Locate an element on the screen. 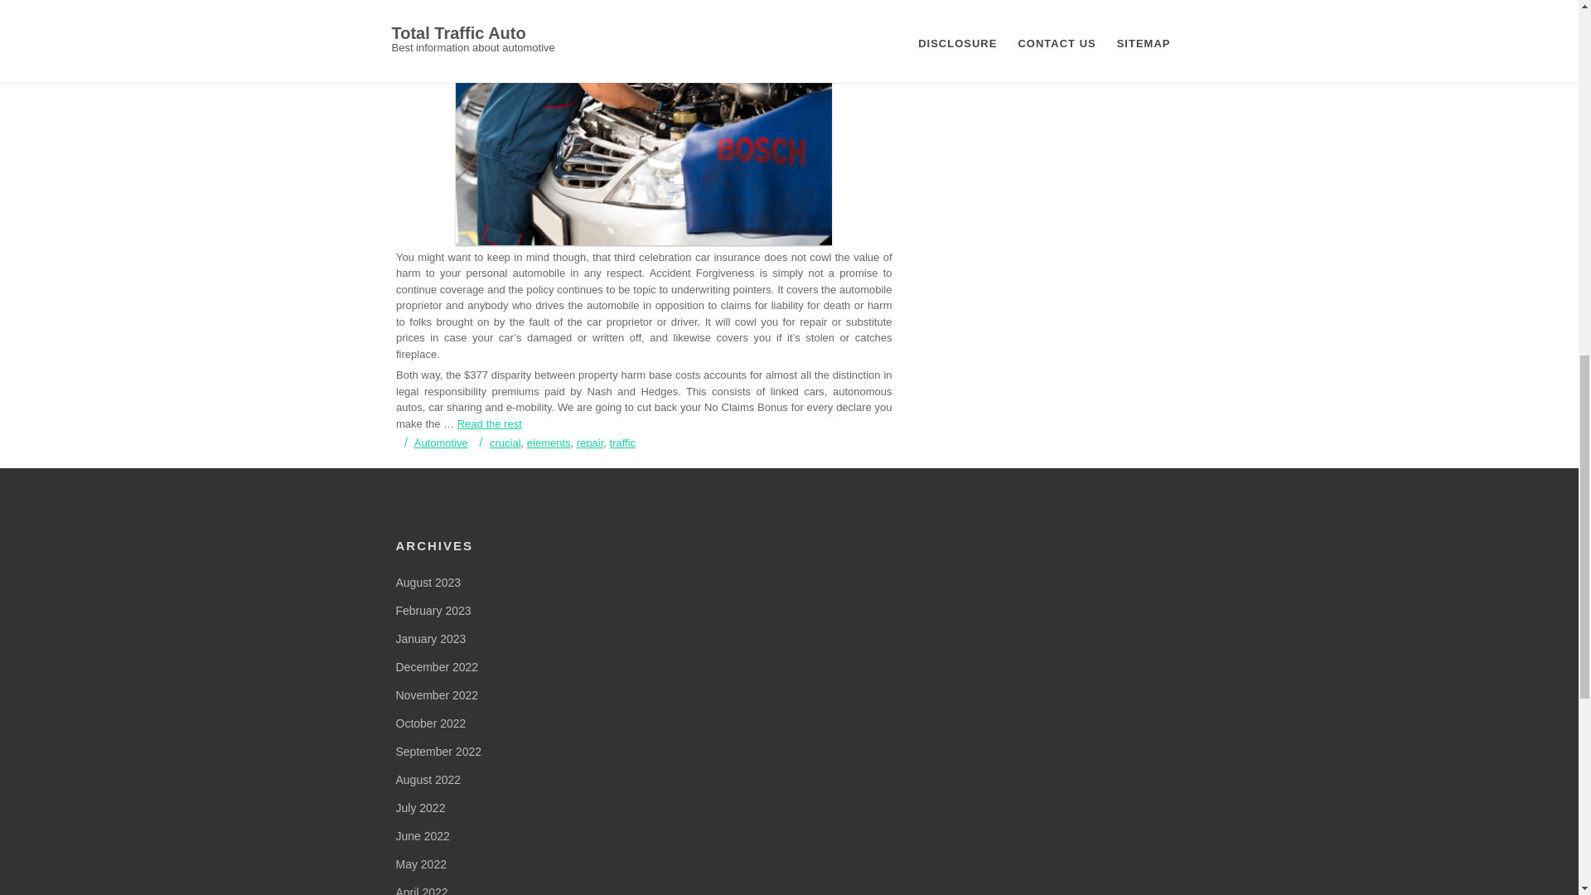 The height and width of the screenshot is (895, 1591). traffic is located at coordinates (624, 424).